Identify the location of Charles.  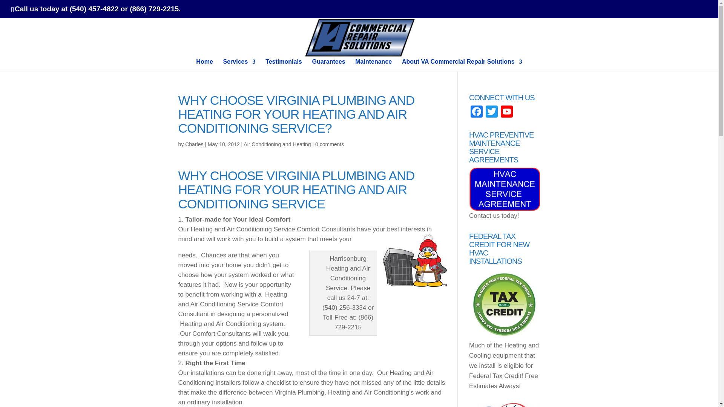
(194, 144).